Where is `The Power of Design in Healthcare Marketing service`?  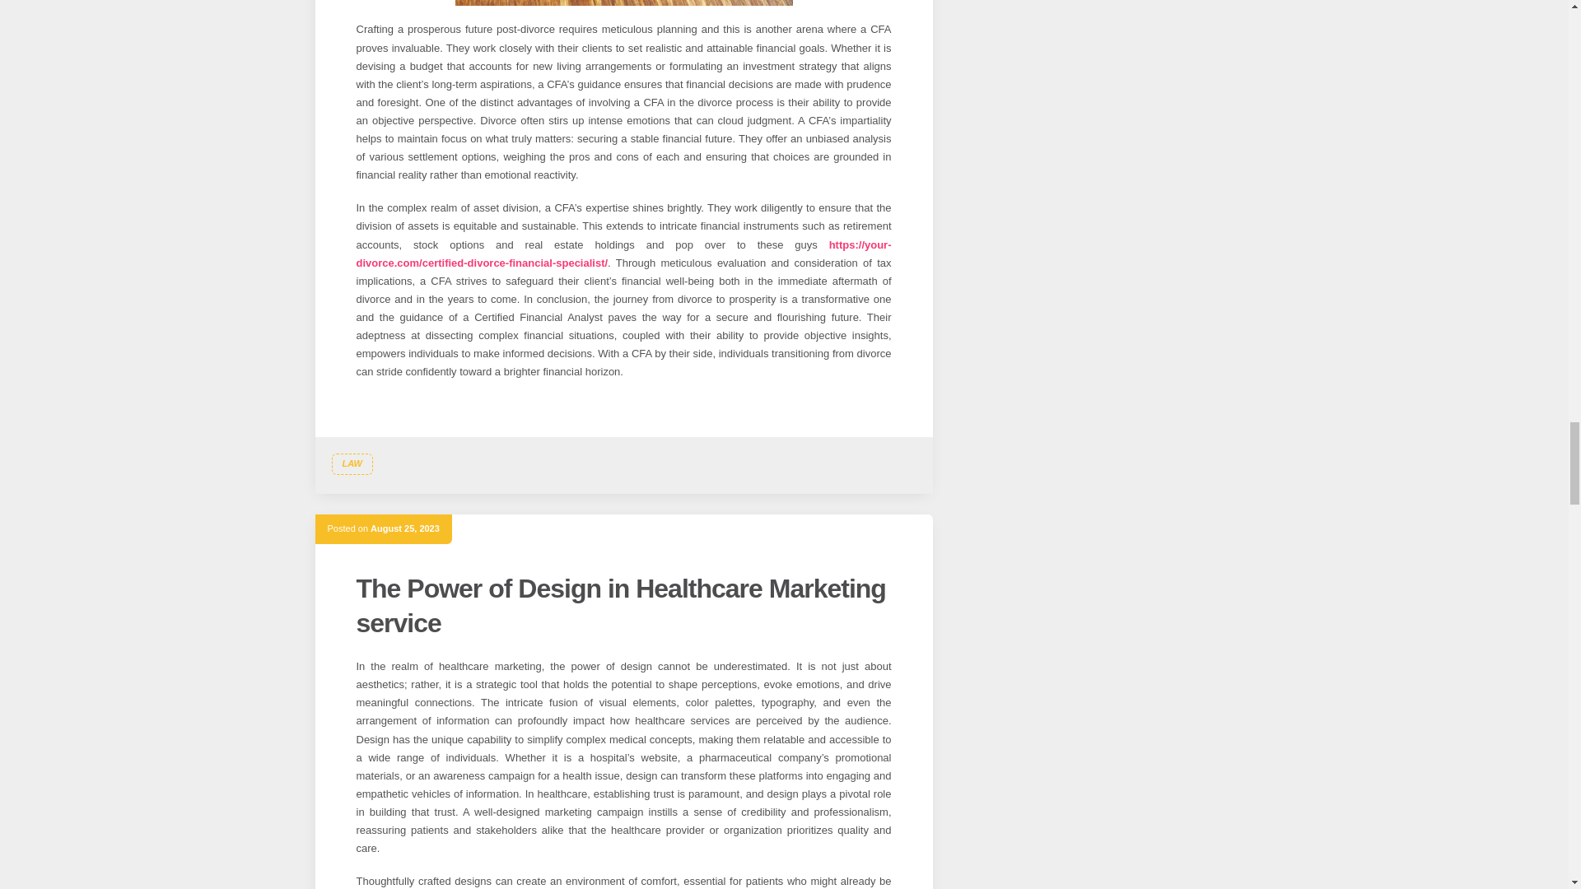
The Power of Design in Healthcare Marketing service is located at coordinates (621, 606).